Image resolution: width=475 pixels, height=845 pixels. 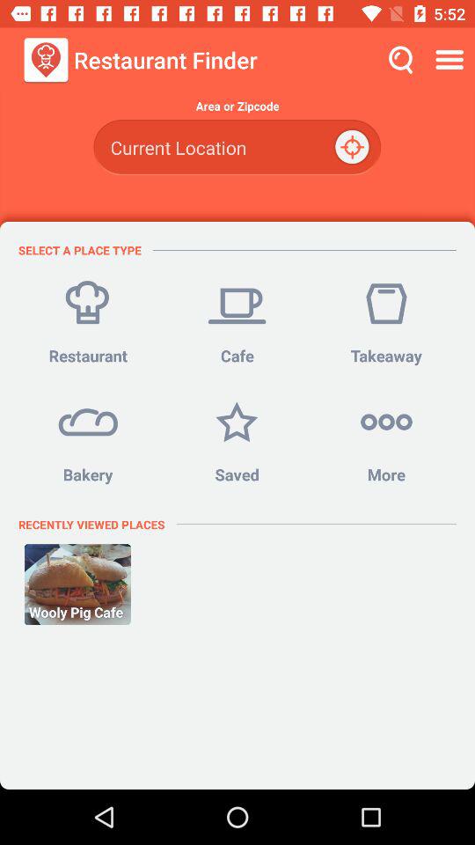 What do you see at coordinates (237, 148) in the screenshot?
I see `press item below area or zipcode icon` at bounding box center [237, 148].